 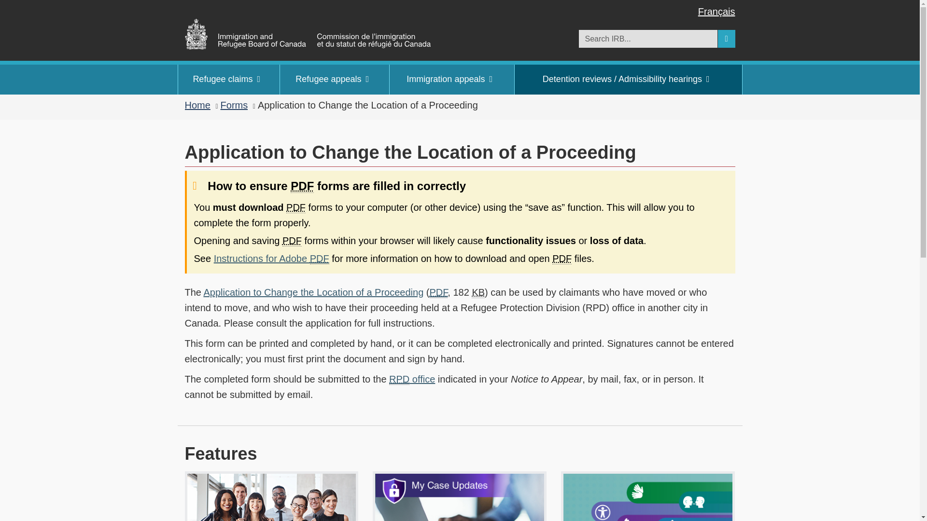 I want to click on Refugee Protection Division, so click(x=399, y=379).